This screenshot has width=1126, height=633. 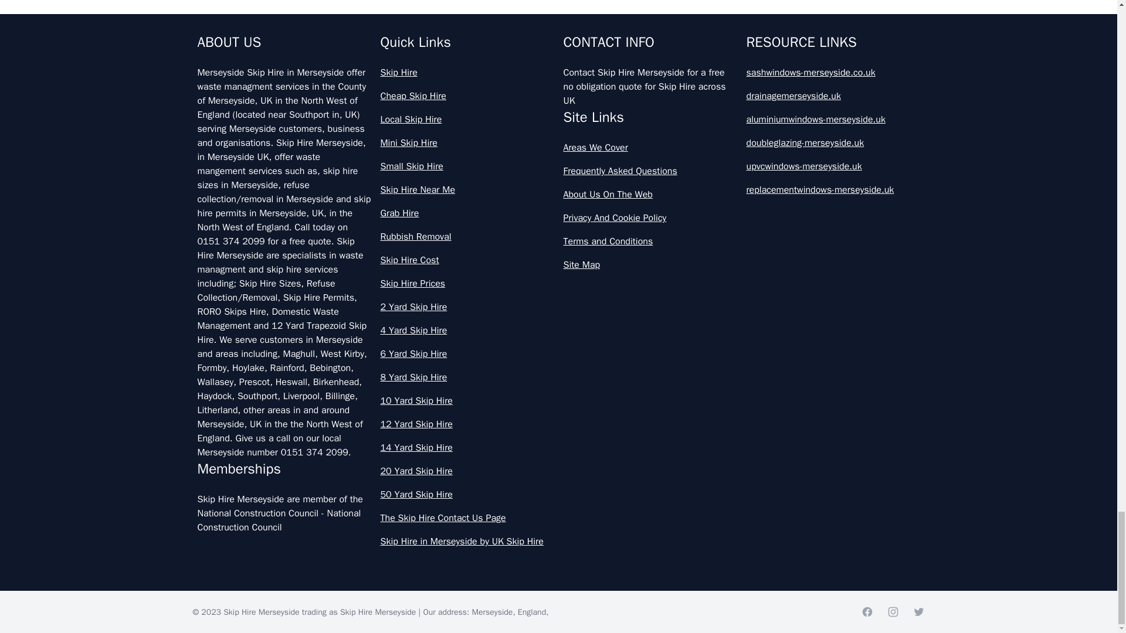 I want to click on Cheap Skip Hire, so click(x=467, y=96).